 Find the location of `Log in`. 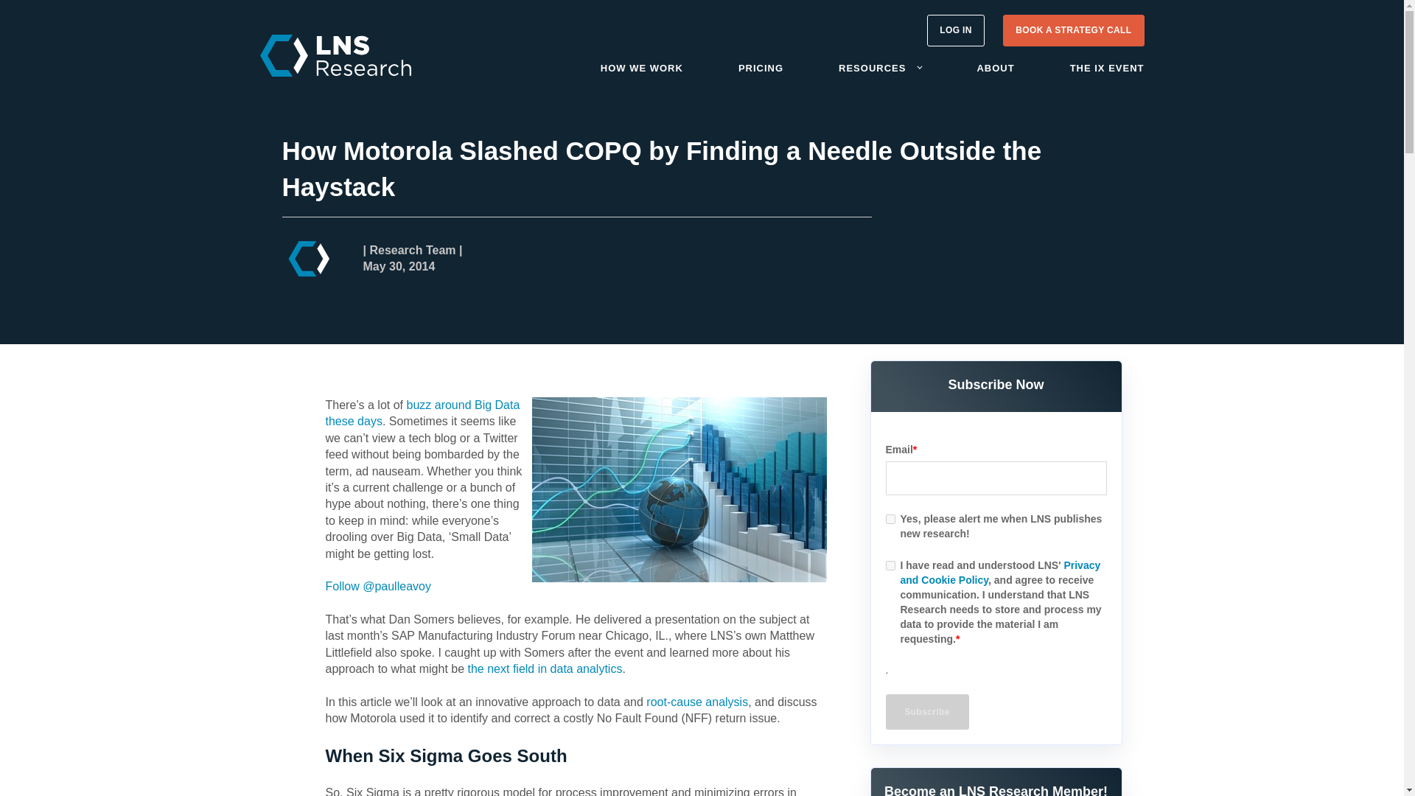

Log in is located at coordinates (955, 30).